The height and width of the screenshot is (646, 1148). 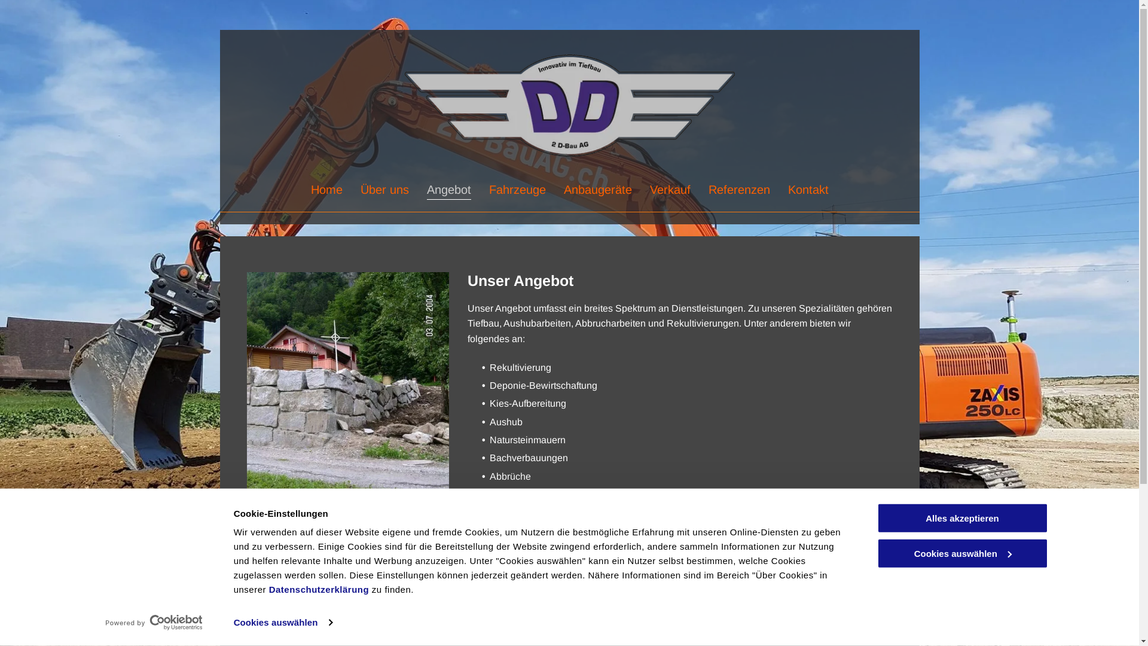 What do you see at coordinates (517, 189) in the screenshot?
I see `Fahrzeuge` at bounding box center [517, 189].